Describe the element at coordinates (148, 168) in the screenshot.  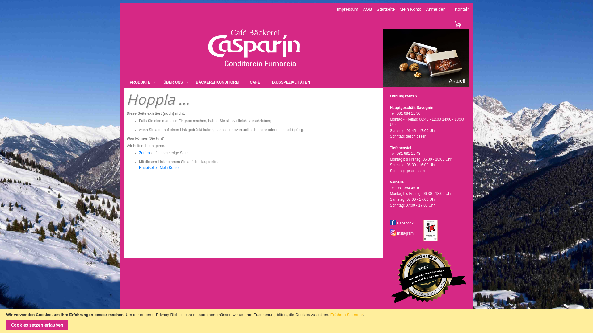
I see `Hauptseite` at that location.